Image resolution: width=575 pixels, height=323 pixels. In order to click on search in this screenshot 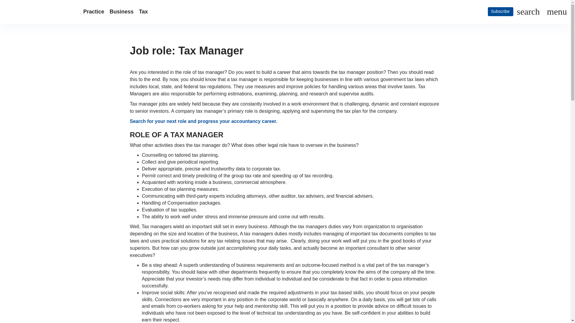, I will do `click(528, 12)`.